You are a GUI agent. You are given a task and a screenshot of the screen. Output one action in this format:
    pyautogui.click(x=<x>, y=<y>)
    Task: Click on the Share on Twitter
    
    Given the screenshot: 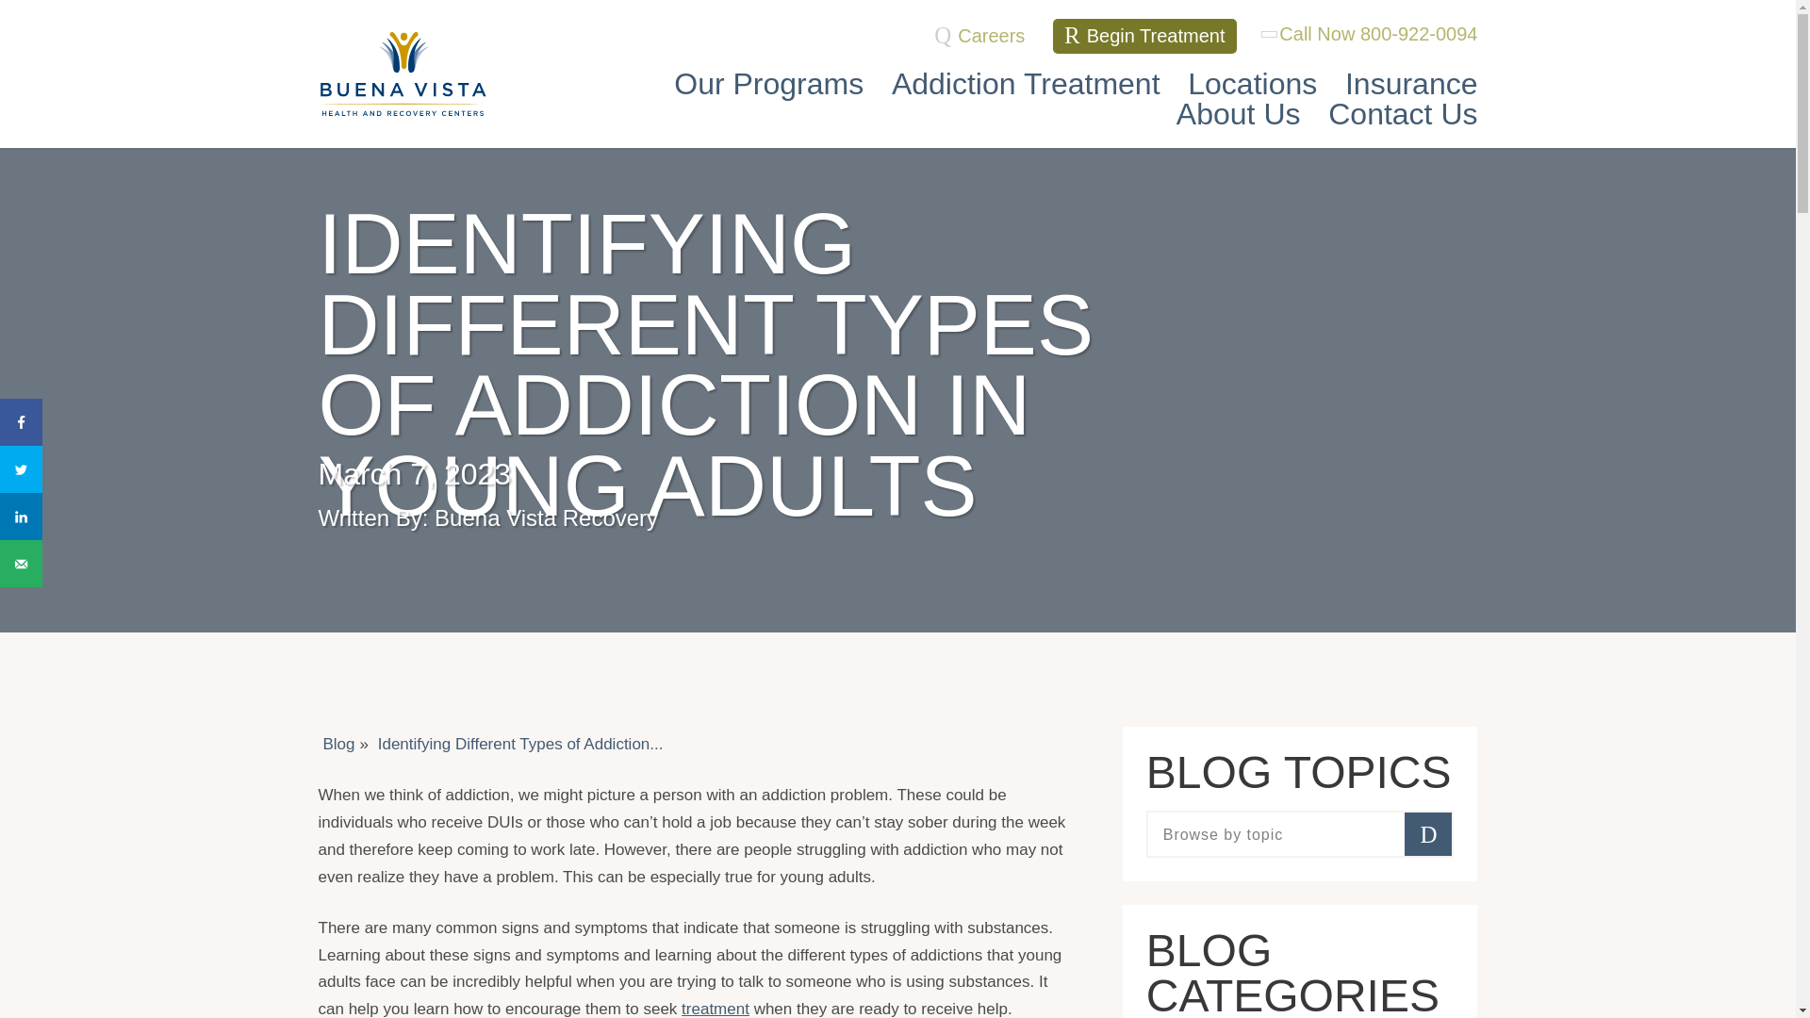 What is the action you would take?
    pyautogui.click(x=21, y=469)
    